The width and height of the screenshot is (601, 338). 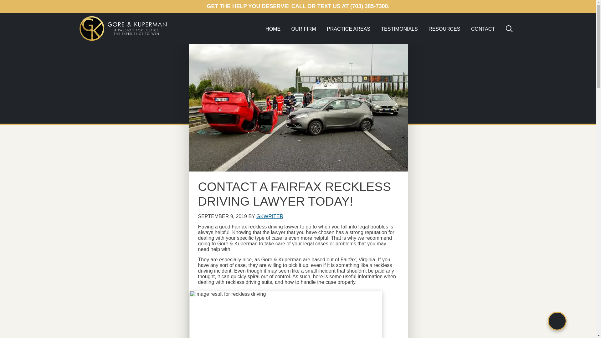 What do you see at coordinates (483, 29) in the screenshot?
I see `CONTACT` at bounding box center [483, 29].